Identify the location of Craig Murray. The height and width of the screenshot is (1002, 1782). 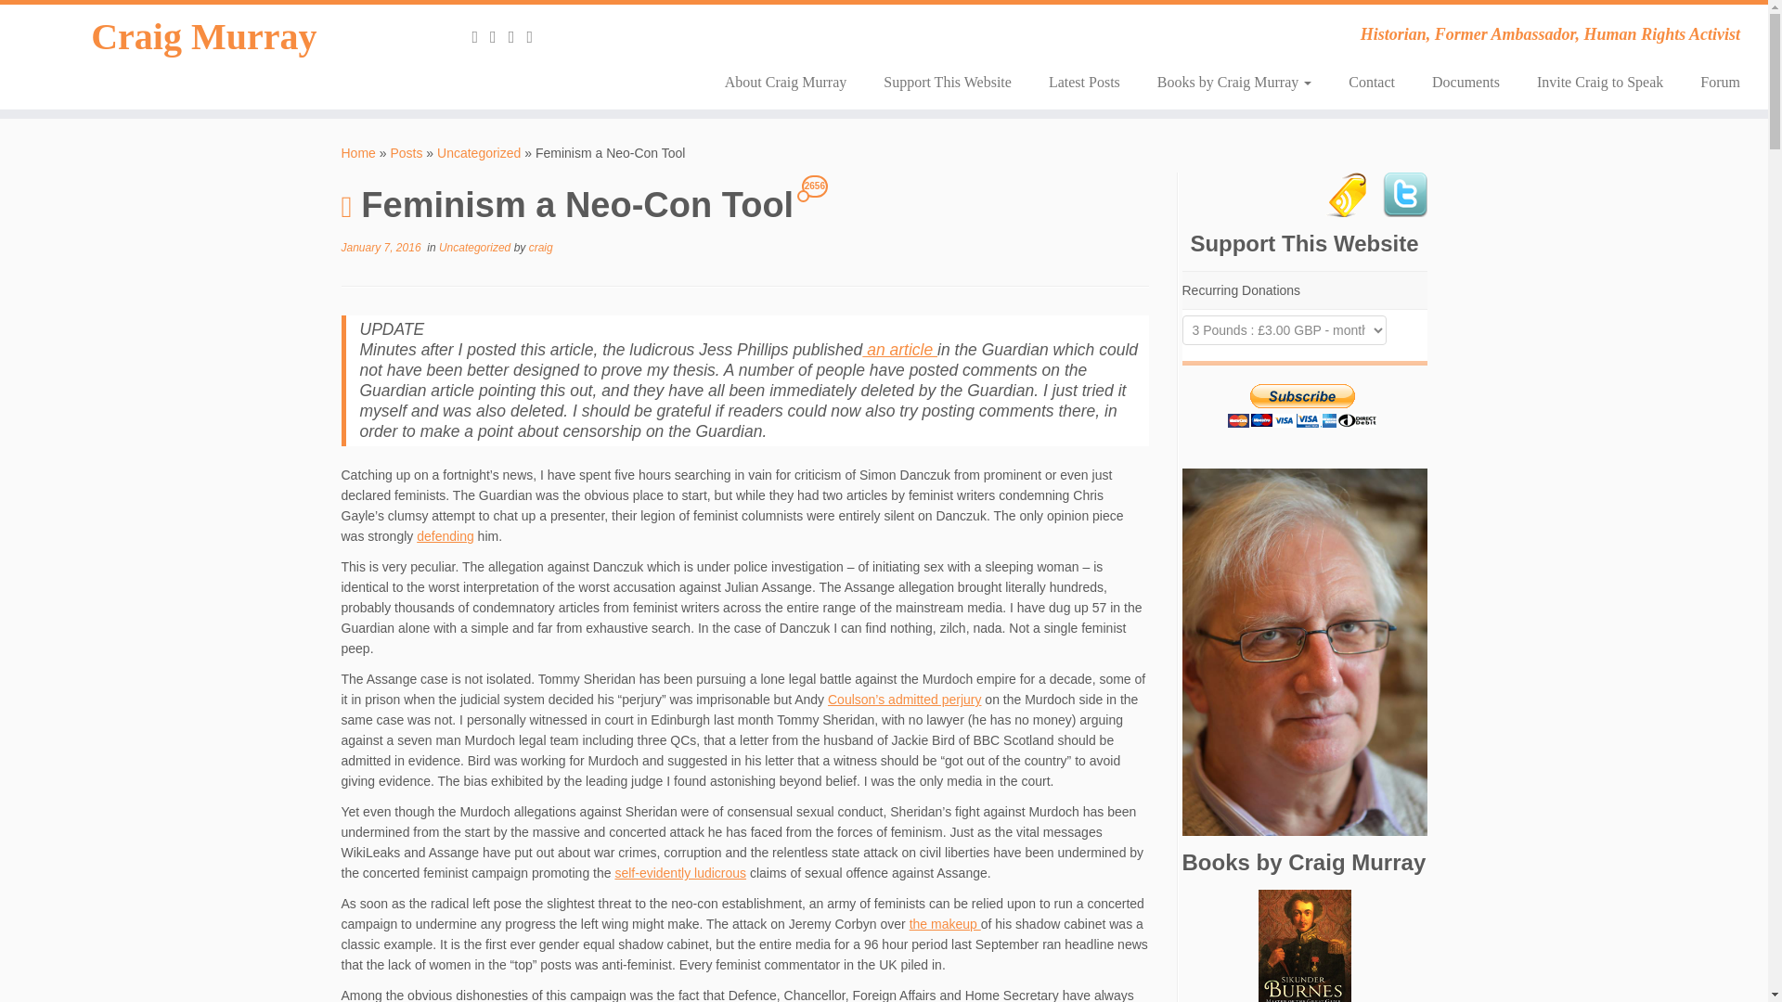
(204, 37).